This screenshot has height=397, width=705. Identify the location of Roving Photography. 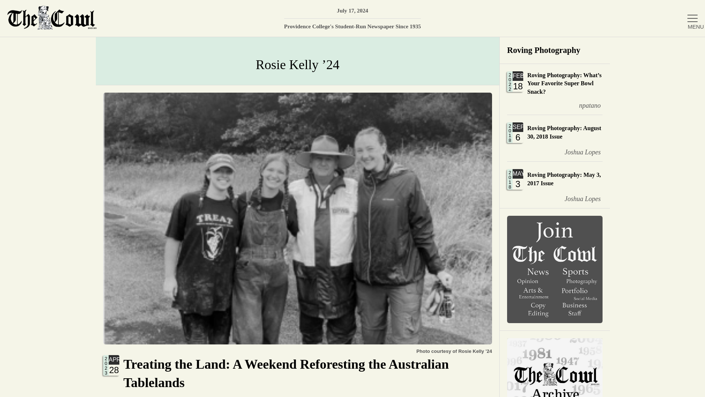
(618, 74).